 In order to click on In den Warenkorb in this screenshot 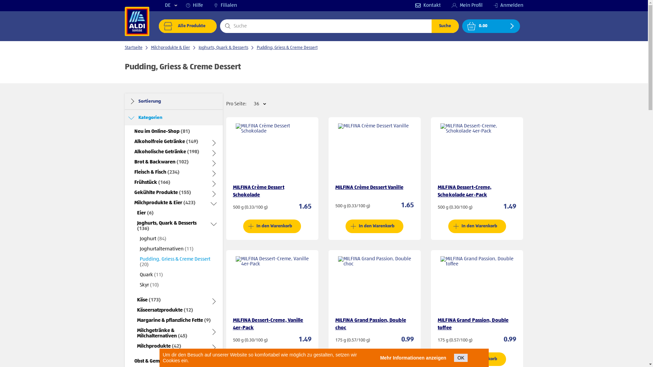, I will do `click(272, 359)`.